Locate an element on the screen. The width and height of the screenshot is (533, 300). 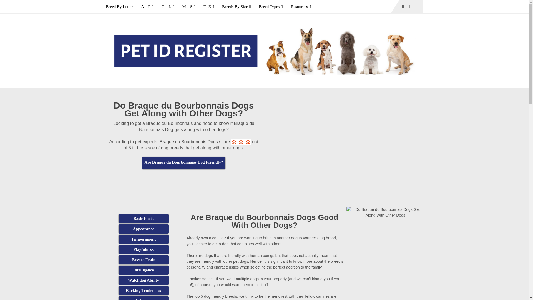
Braque du Bourbonnais Dog Information? is located at coordinates (143, 219).